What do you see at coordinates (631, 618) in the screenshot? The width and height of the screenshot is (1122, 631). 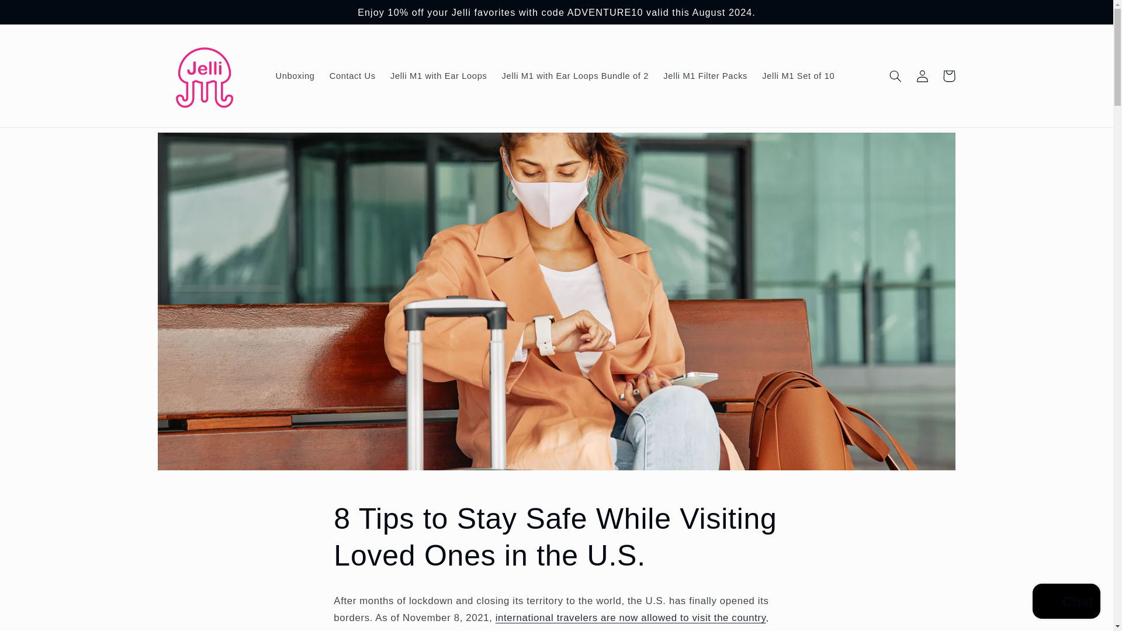 I see `international travelers are now allowed to visit the country` at bounding box center [631, 618].